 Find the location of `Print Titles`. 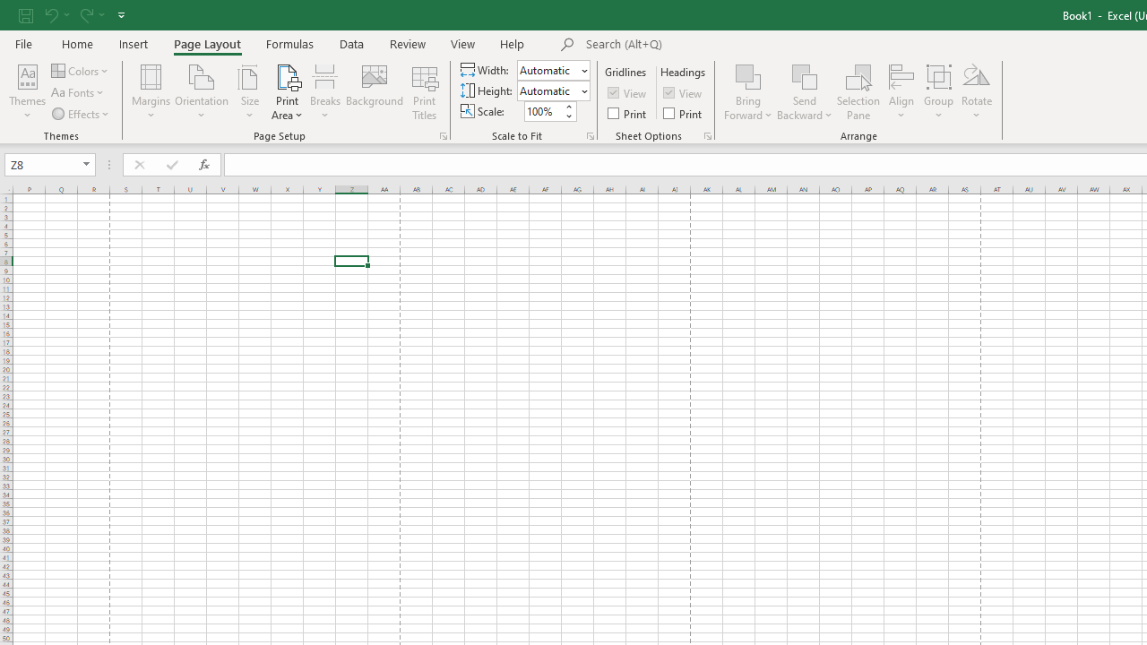

Print Titles is located at coordinates (425, 91).